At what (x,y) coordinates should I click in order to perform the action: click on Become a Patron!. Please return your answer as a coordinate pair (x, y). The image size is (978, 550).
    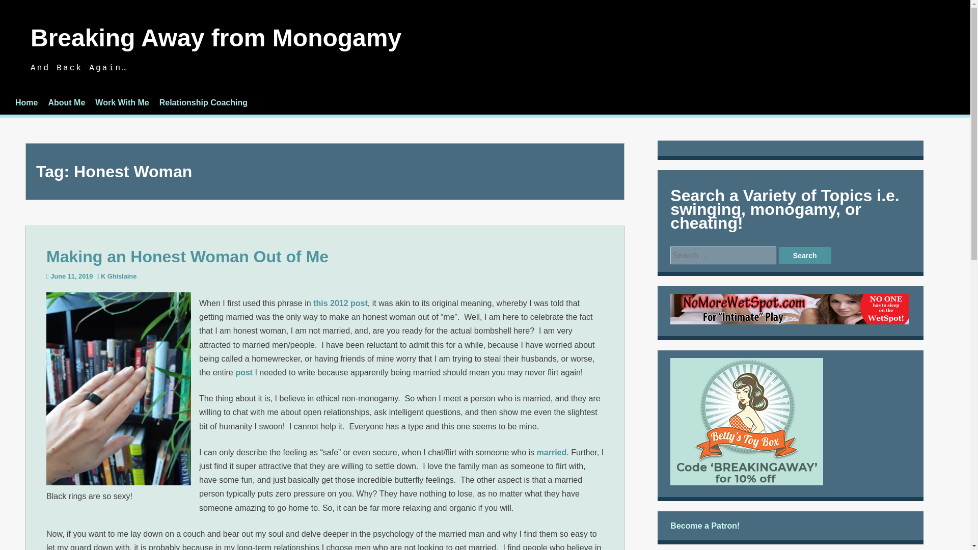
    Looking at the image, I should click on (704, 526).